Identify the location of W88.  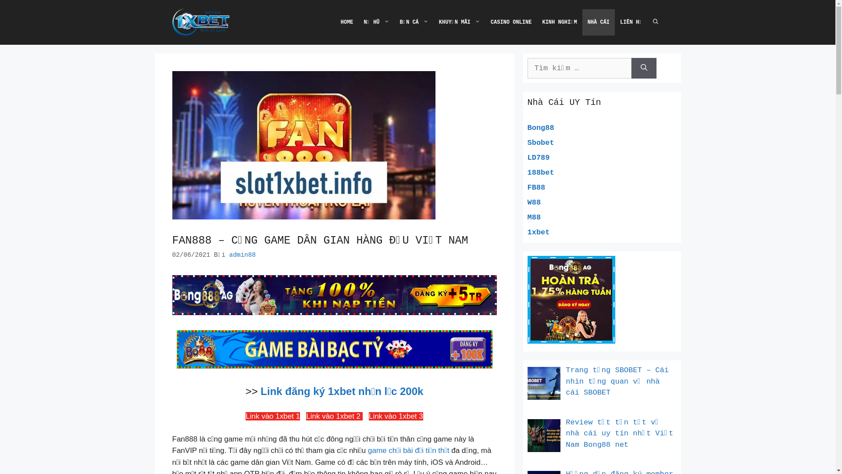
(534, 203).